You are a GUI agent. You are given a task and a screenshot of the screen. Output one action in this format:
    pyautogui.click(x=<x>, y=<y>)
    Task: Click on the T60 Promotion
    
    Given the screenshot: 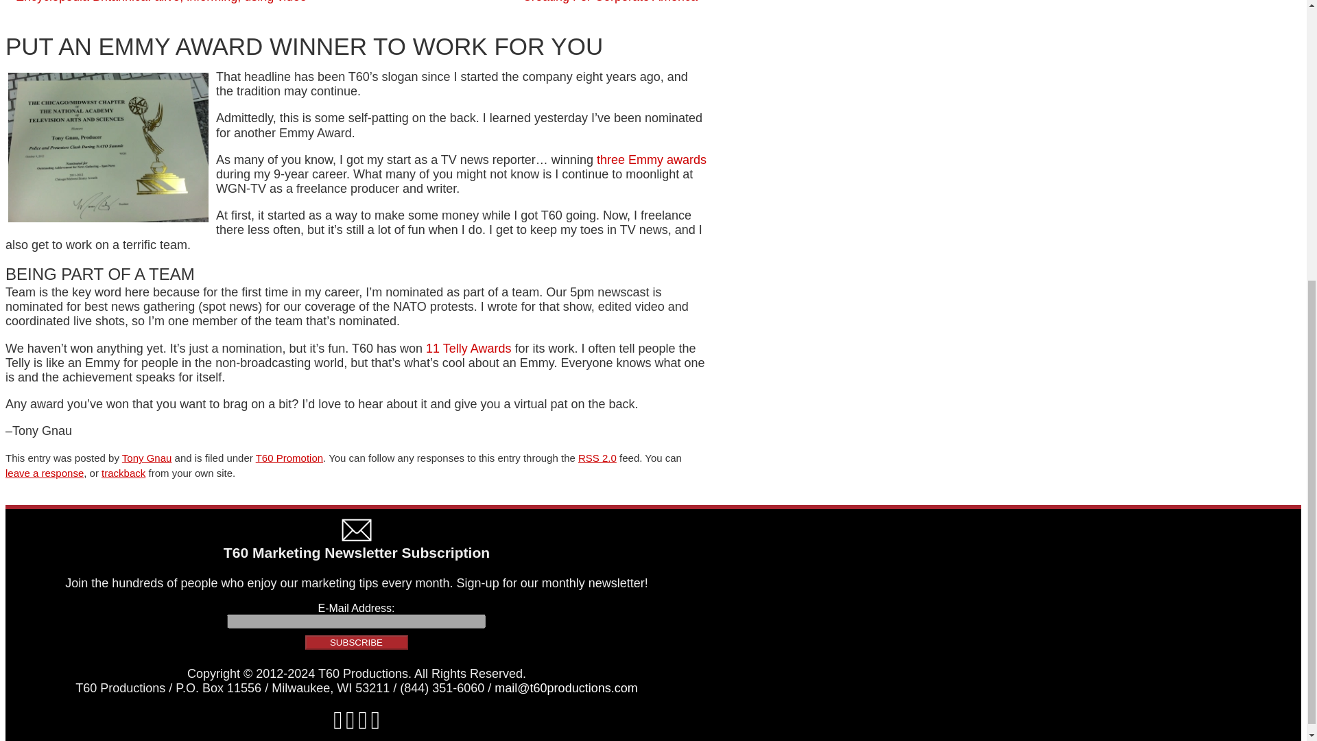 What is the action you would take?
    pyautogui.click(x=289, y=458)
    